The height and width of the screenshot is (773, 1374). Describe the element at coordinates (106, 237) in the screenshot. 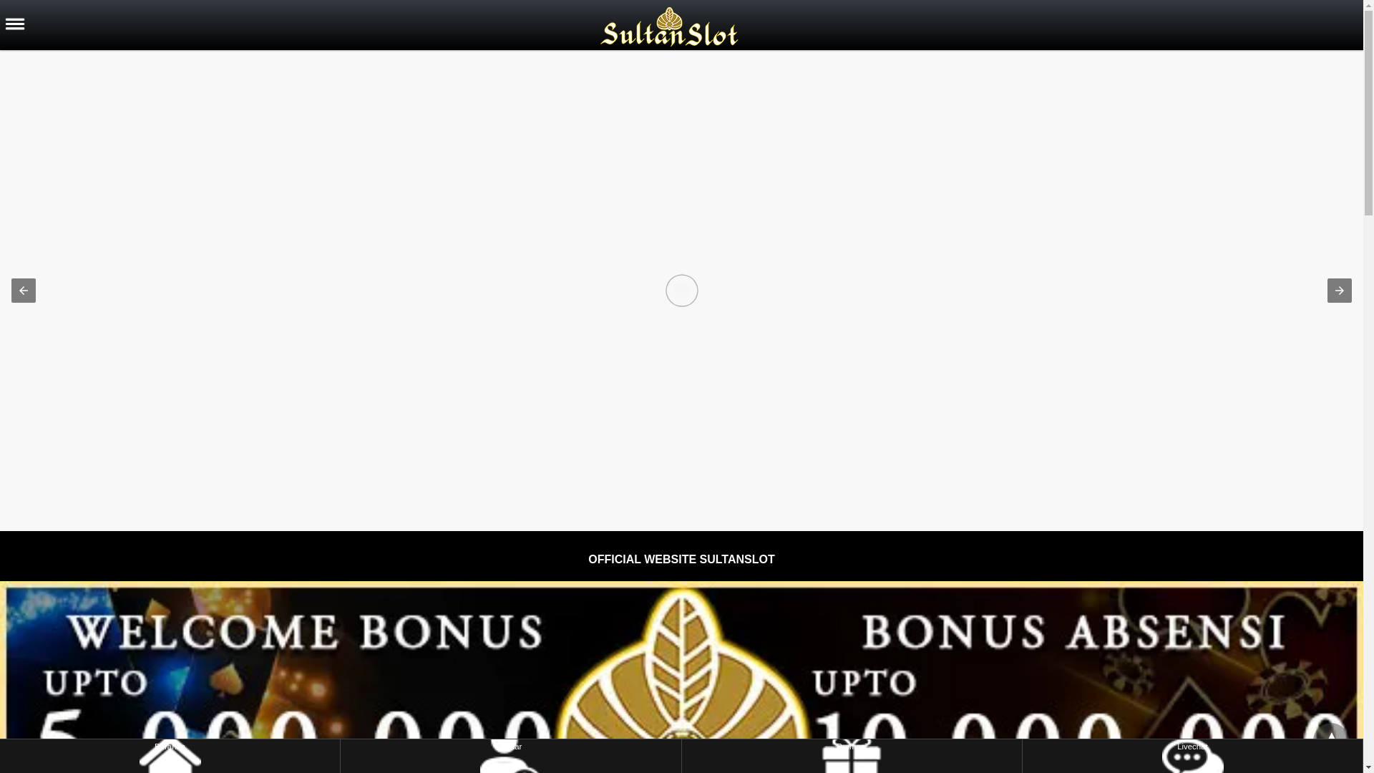

I see `SULTANSLOT` at that location.